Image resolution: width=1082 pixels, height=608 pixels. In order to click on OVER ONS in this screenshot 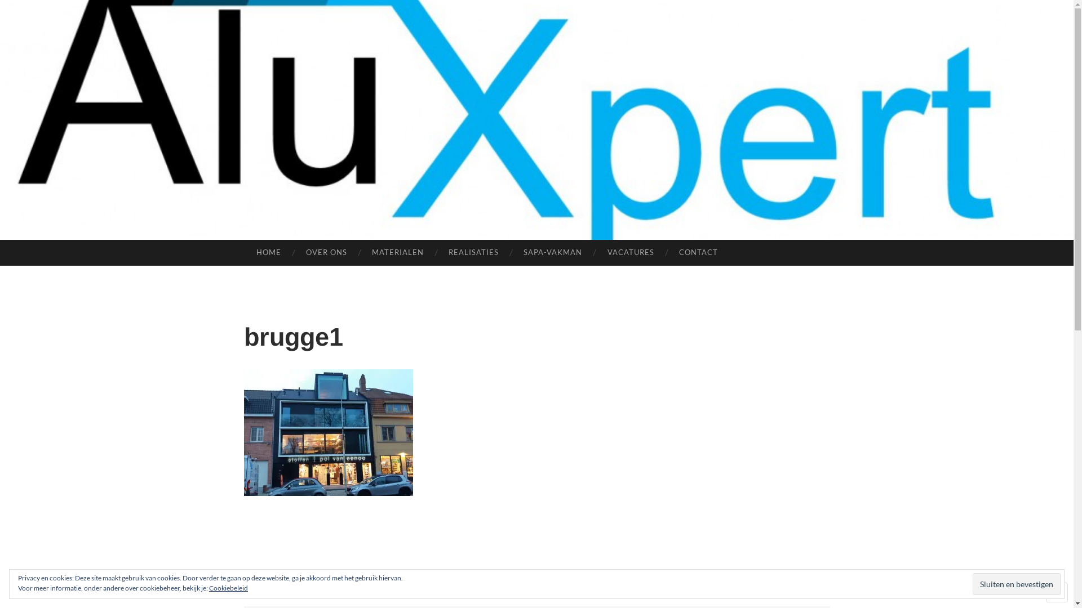, I will do `click(327, 253)`.